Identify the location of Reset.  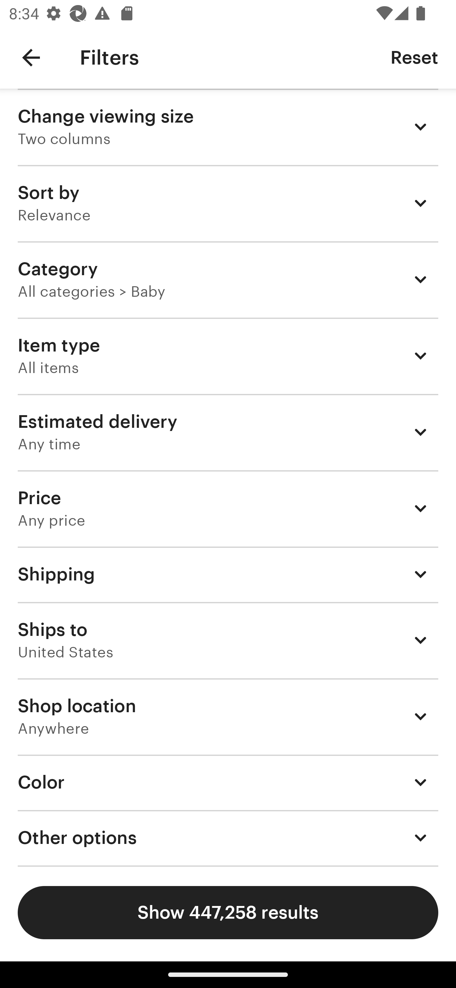
(414, 57).